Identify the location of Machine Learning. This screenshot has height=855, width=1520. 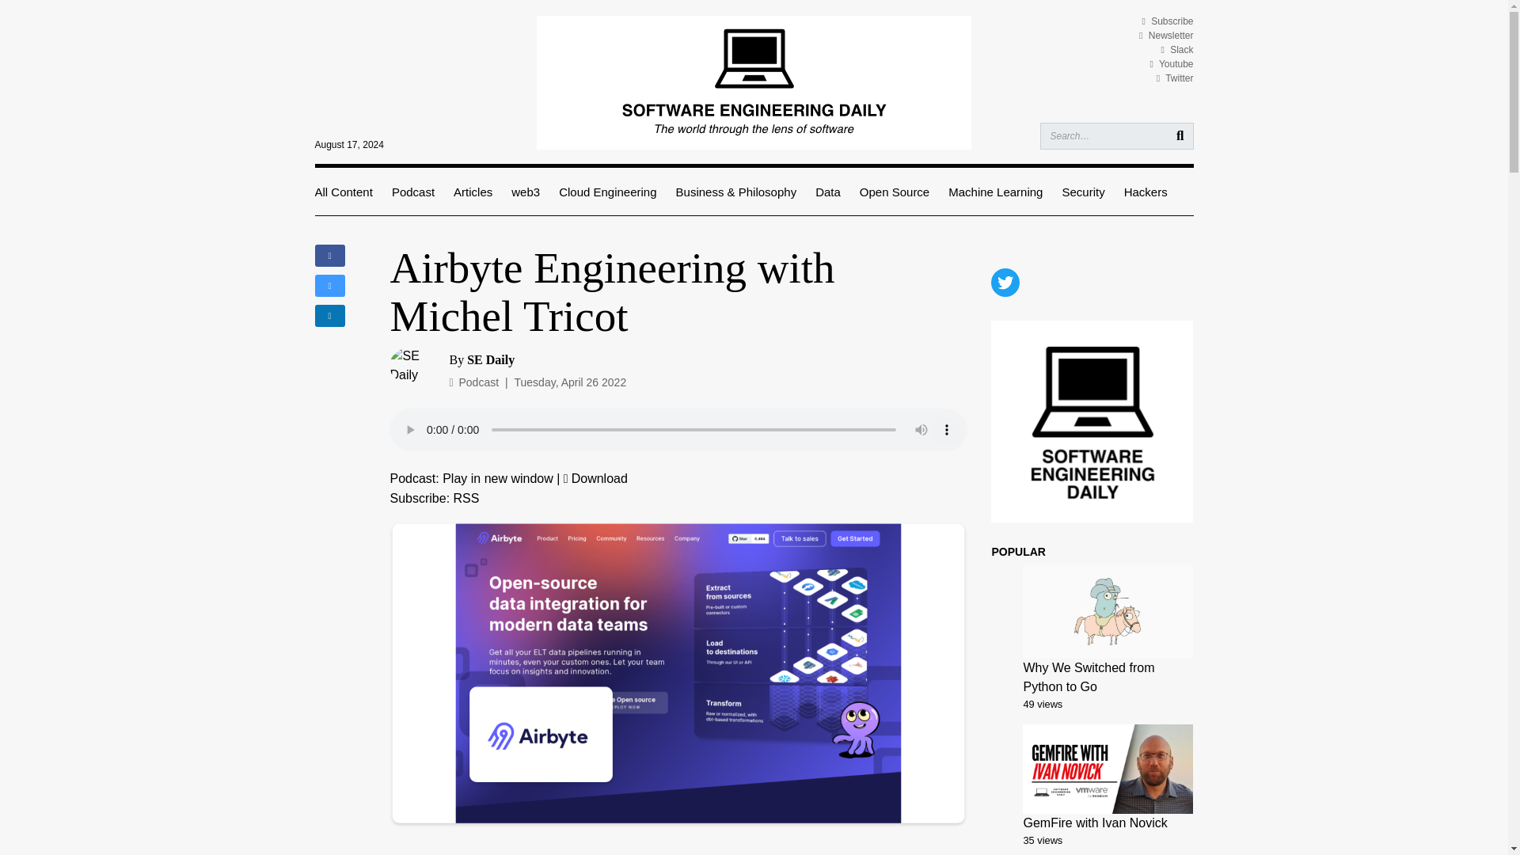
(996, 192).